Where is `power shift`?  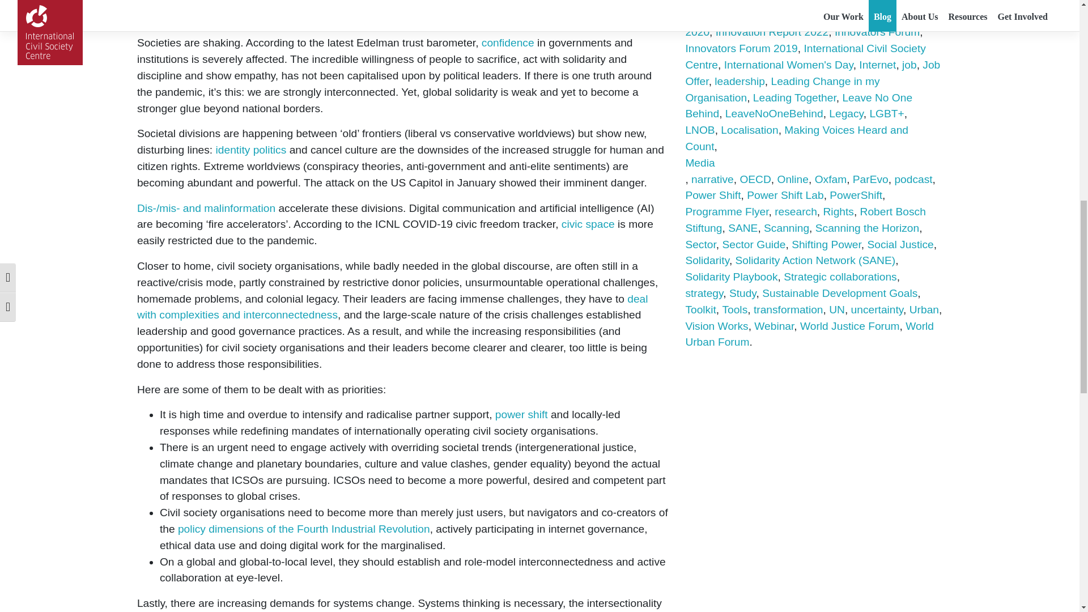
power shift is located at coordinates (521, 414).